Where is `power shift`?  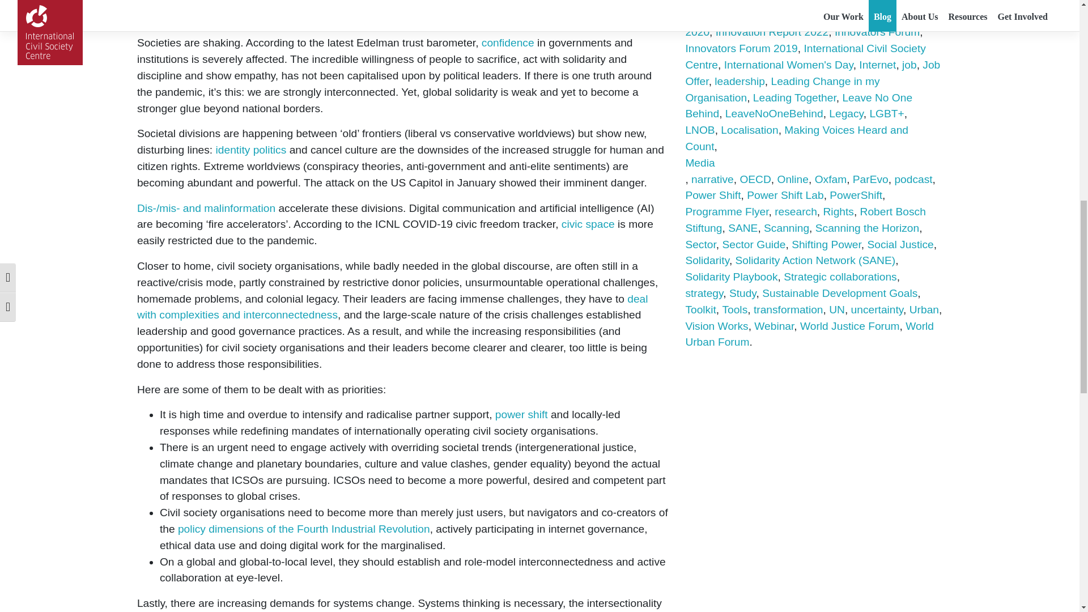
power shift is located at coordinates (521, 414).